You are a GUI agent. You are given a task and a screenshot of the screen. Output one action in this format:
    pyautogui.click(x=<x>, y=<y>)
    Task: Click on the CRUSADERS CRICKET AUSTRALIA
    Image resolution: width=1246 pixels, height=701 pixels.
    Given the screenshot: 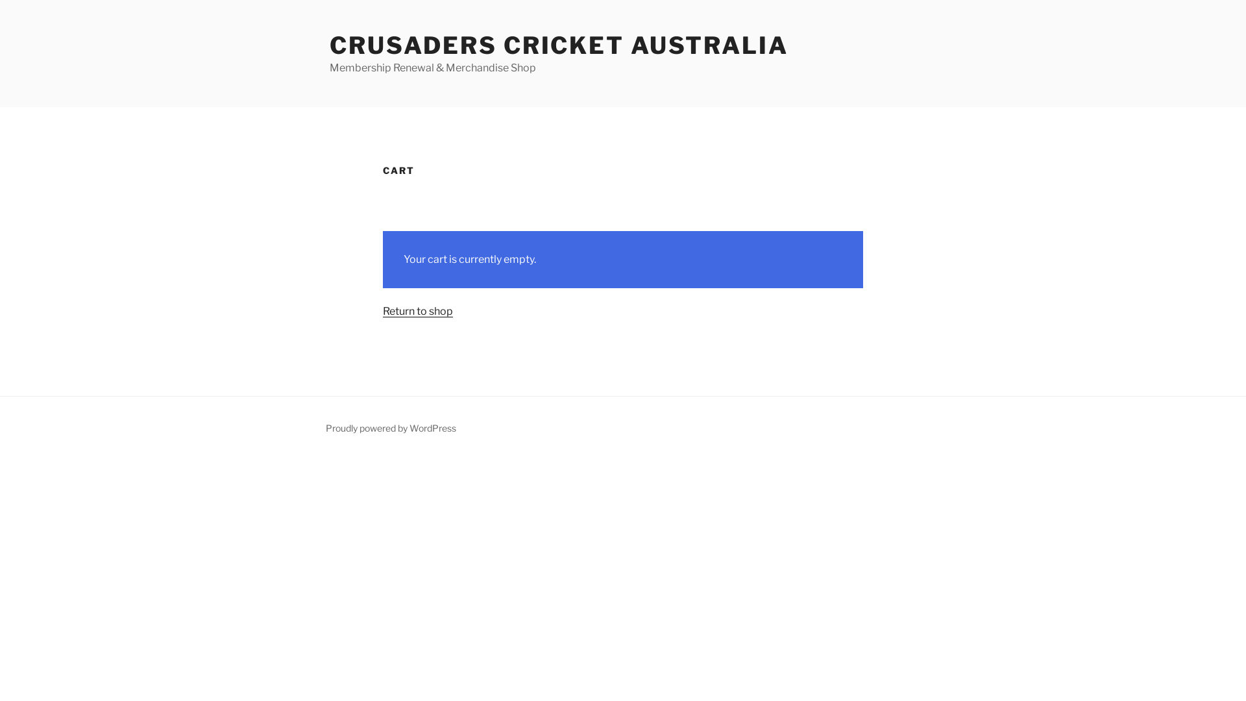 What is the action you would take?
    pyautogui.click(x=559, y=45)
    